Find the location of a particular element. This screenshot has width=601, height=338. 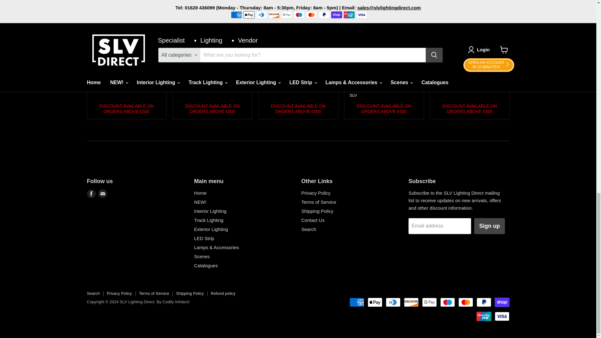

Facebook is located at coordinates (91, 193).